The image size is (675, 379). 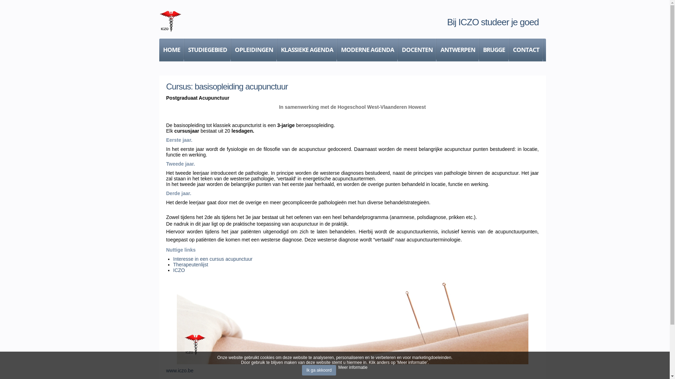 I want to click on OPLEIDINGEN, so click(x=254, y=50).